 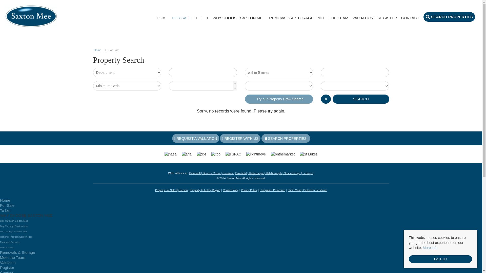 I want to click on   Try our Property Draw Search, so click(x=279, y=99).